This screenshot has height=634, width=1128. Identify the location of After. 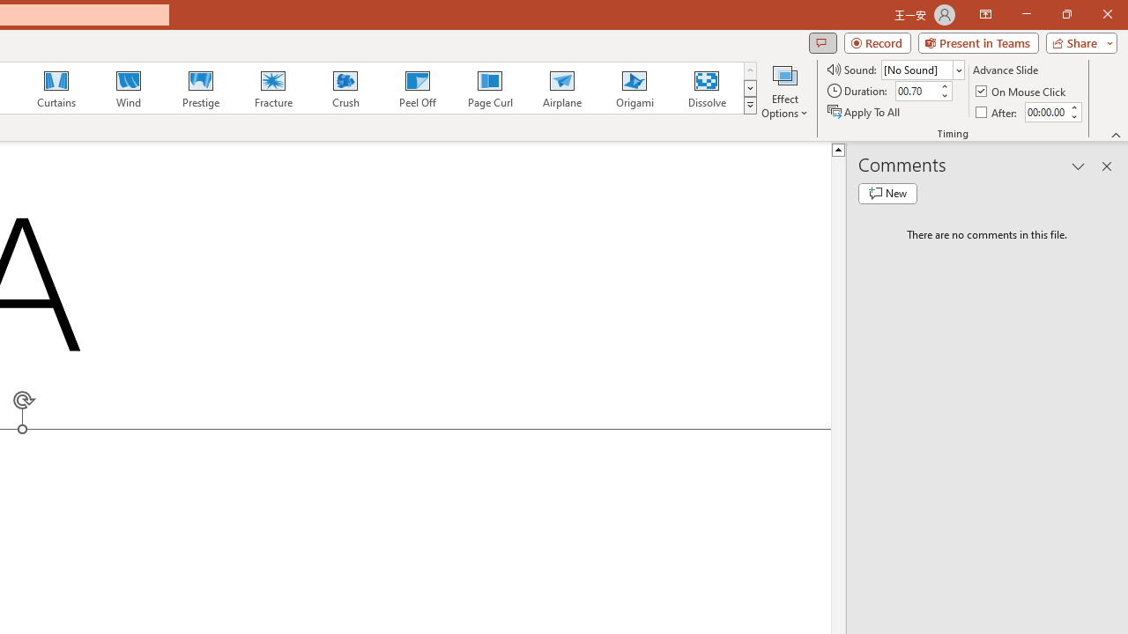
(998, 111).